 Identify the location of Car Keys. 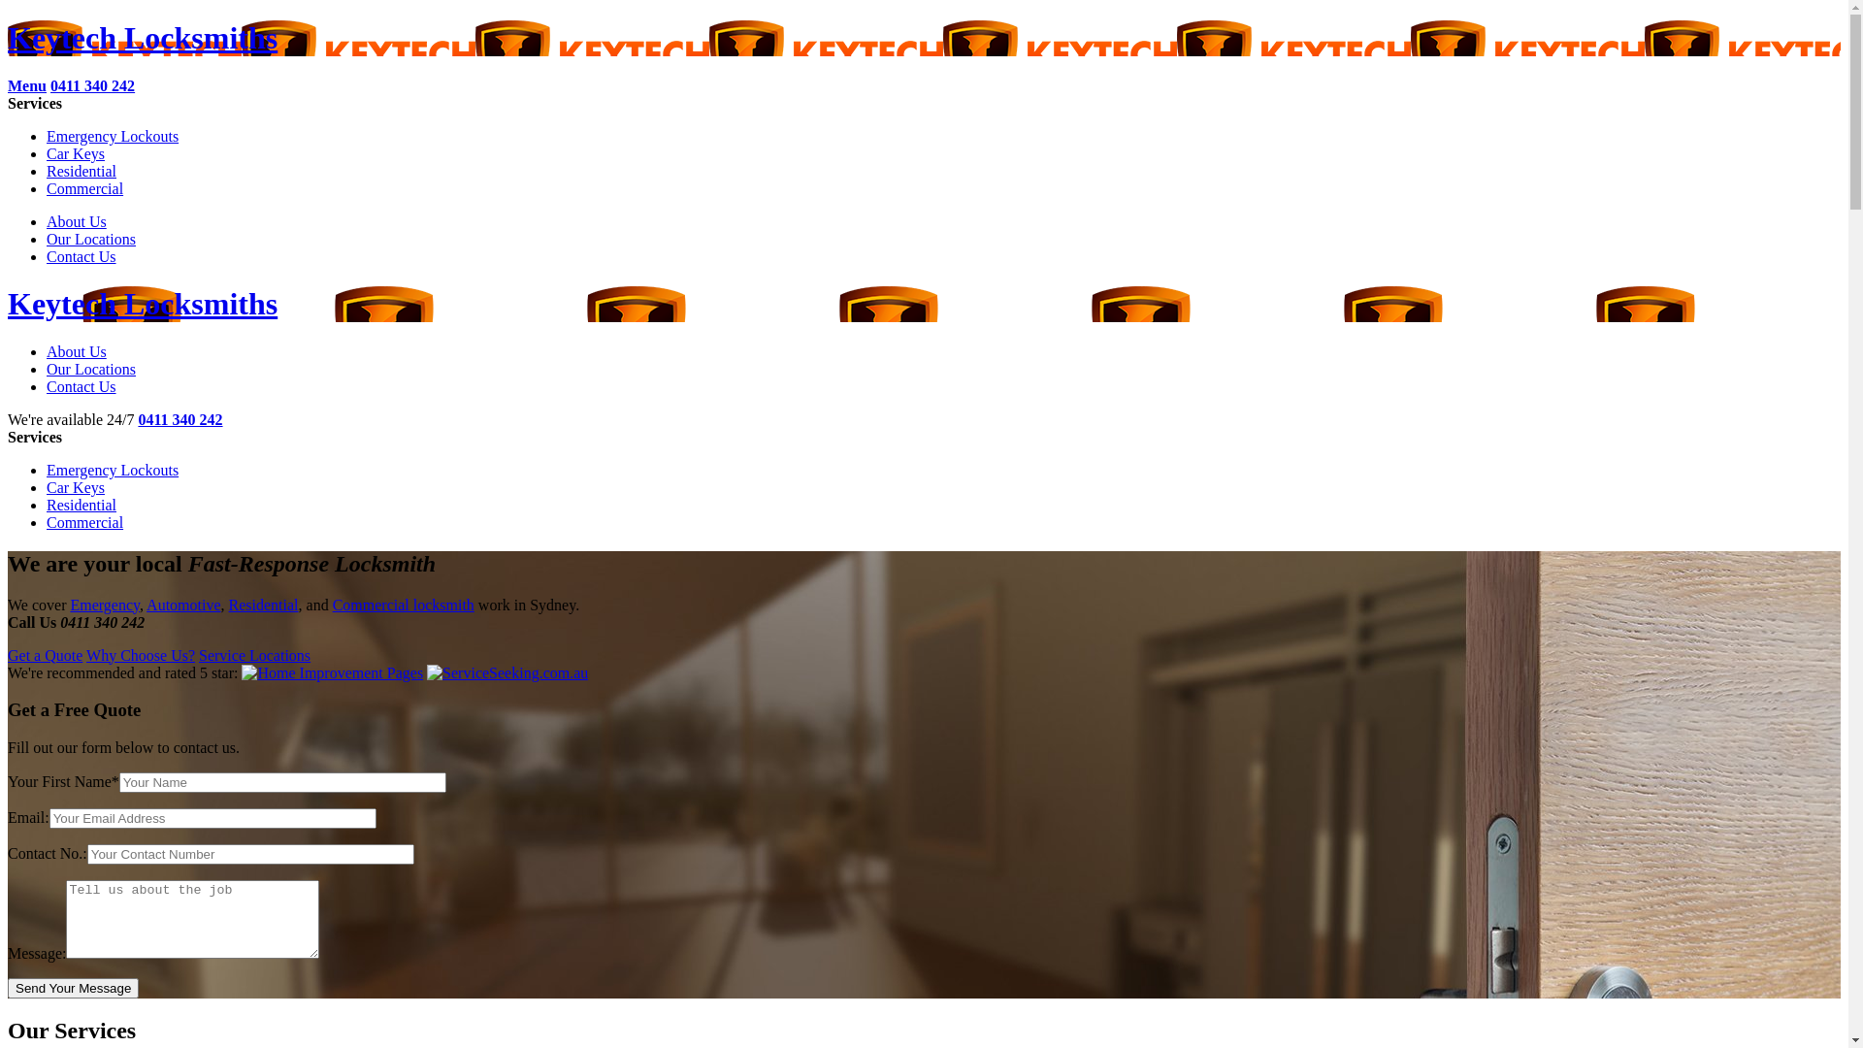
(76, 153).